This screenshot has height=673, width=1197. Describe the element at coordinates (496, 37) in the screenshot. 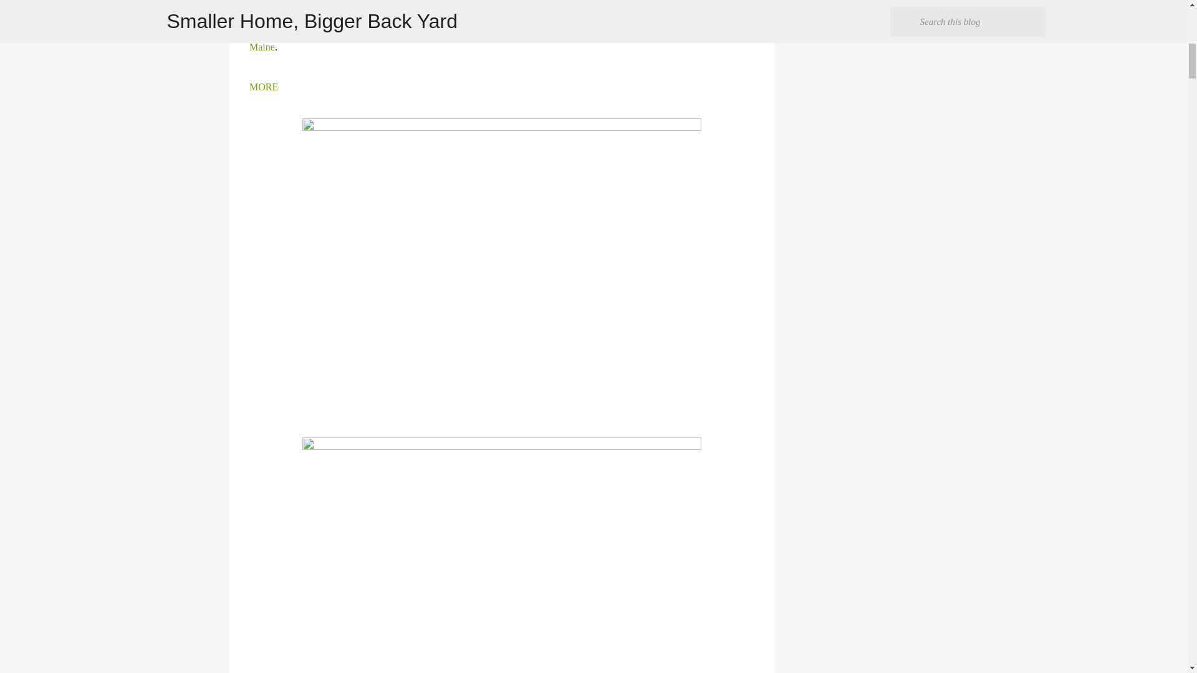

I see `Bath, Maine` at that location.